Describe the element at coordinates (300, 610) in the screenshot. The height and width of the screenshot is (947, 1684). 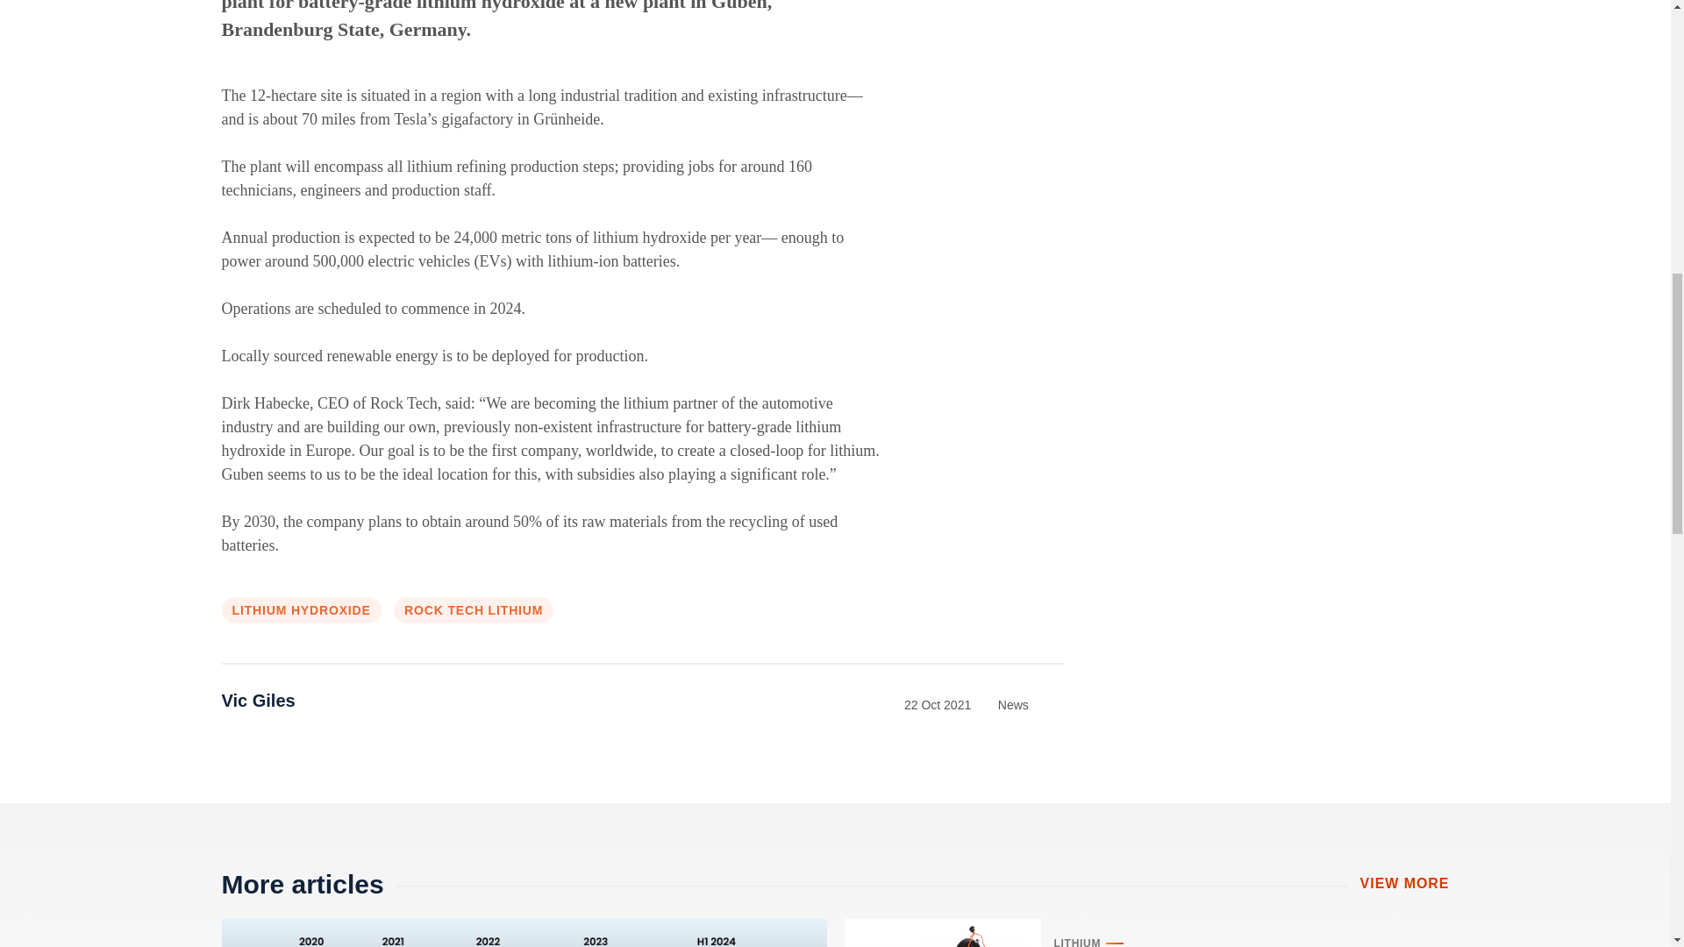
I see `LITHIUM HYDROXIDE` at that location.